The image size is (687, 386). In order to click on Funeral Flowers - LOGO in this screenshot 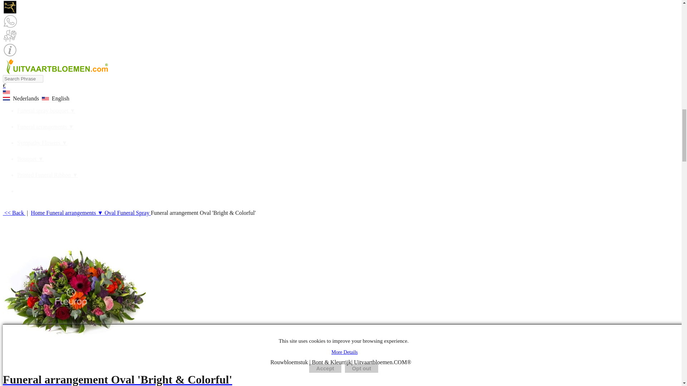, I will do `click(56, 66)`.